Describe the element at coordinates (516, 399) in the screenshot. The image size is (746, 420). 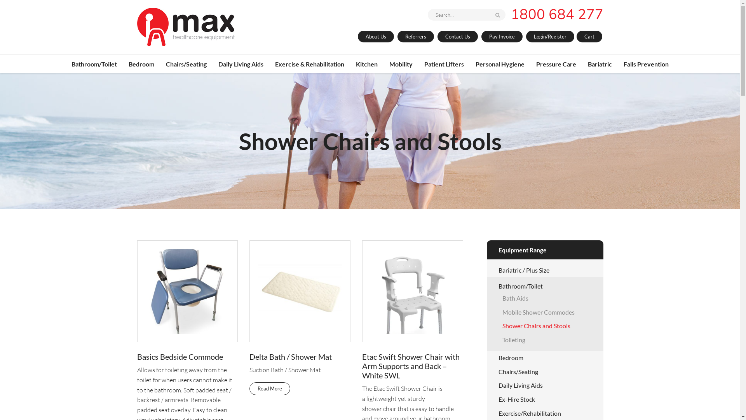
I see `Ex-Hire Stock` at that location.